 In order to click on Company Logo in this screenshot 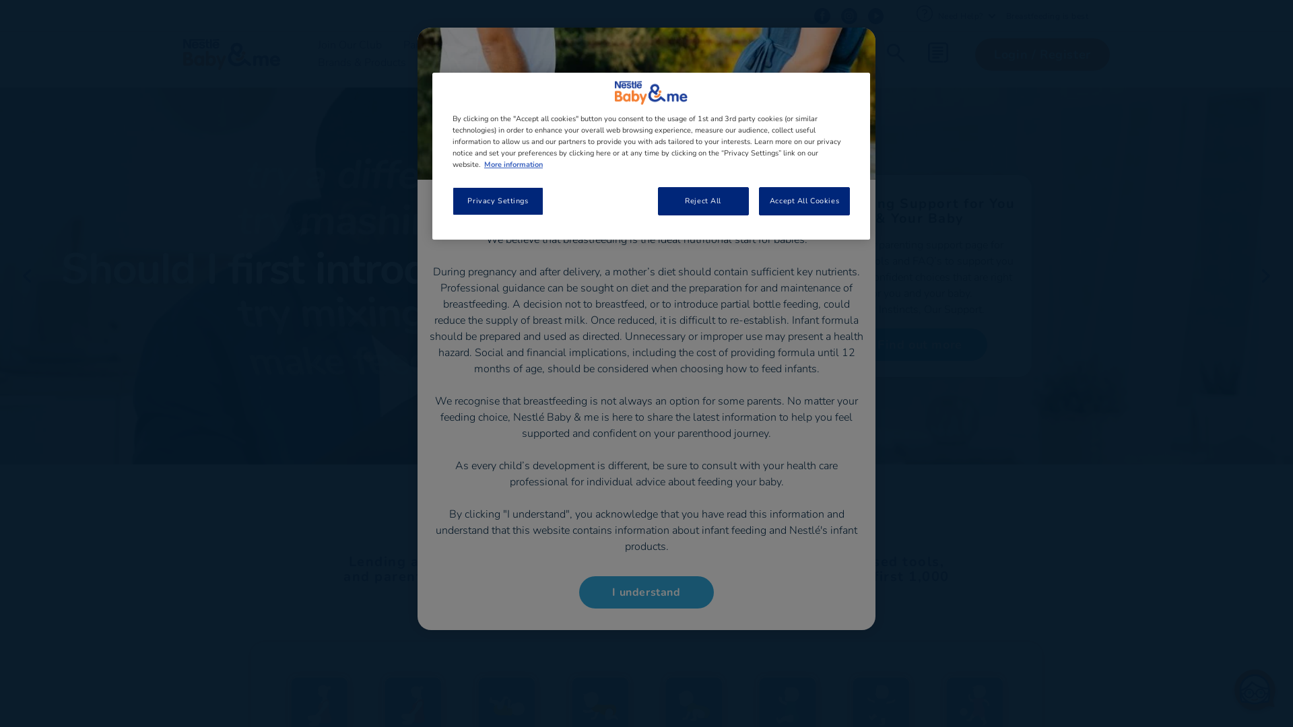, I will do `click(651, 93)`.